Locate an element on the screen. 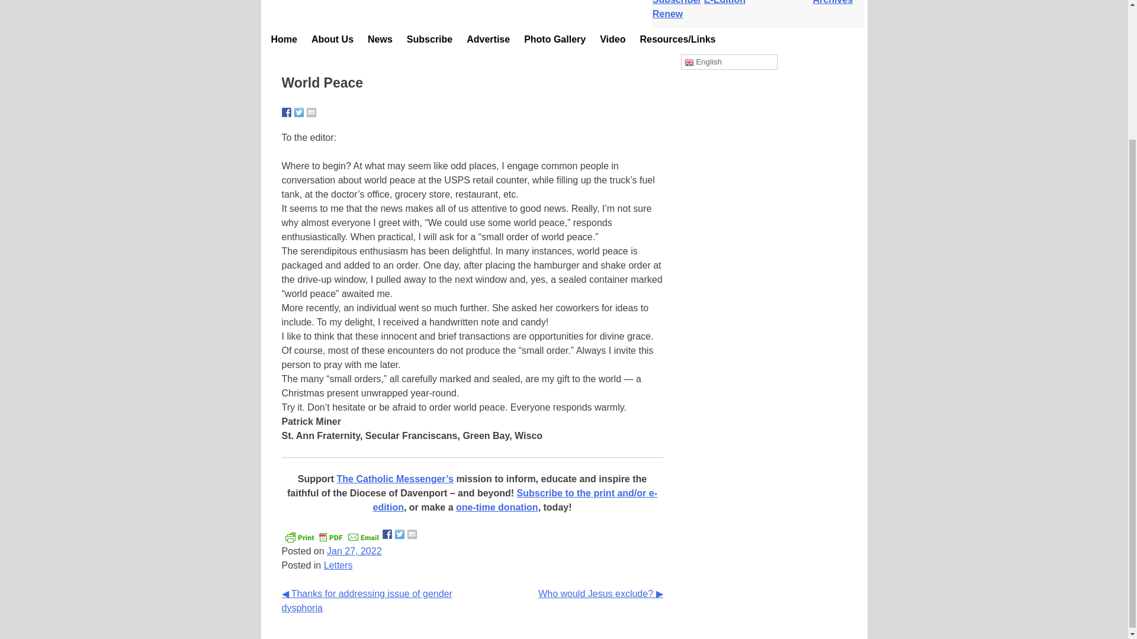  Share on Facebook is located at coordinates (387, 534).